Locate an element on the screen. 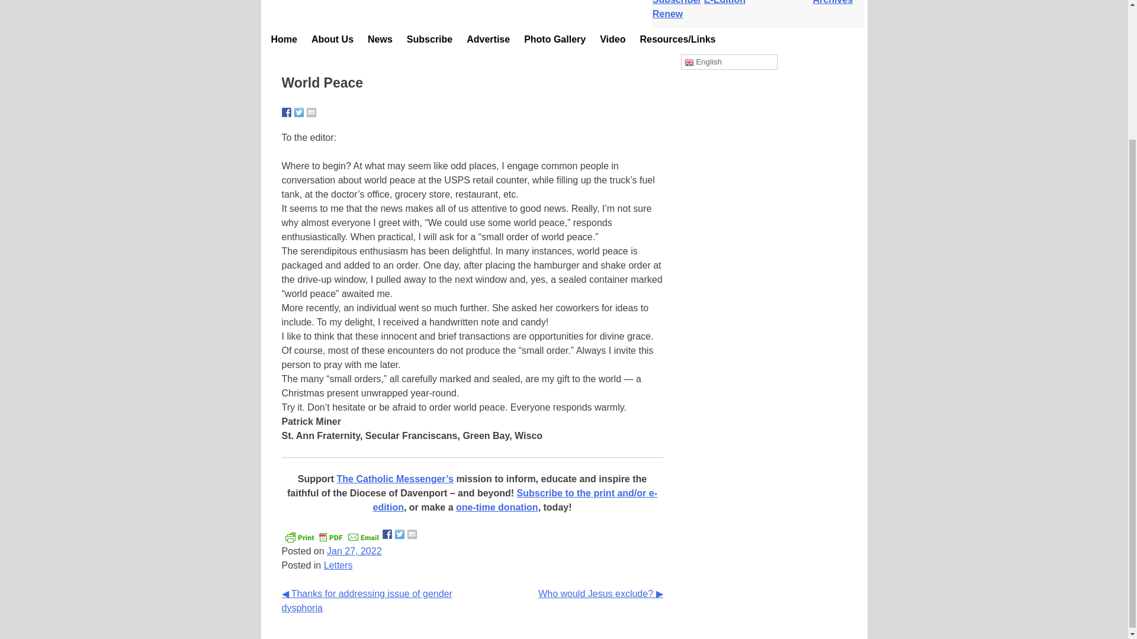  Share on Facebook is located at coordinates (387, 534).